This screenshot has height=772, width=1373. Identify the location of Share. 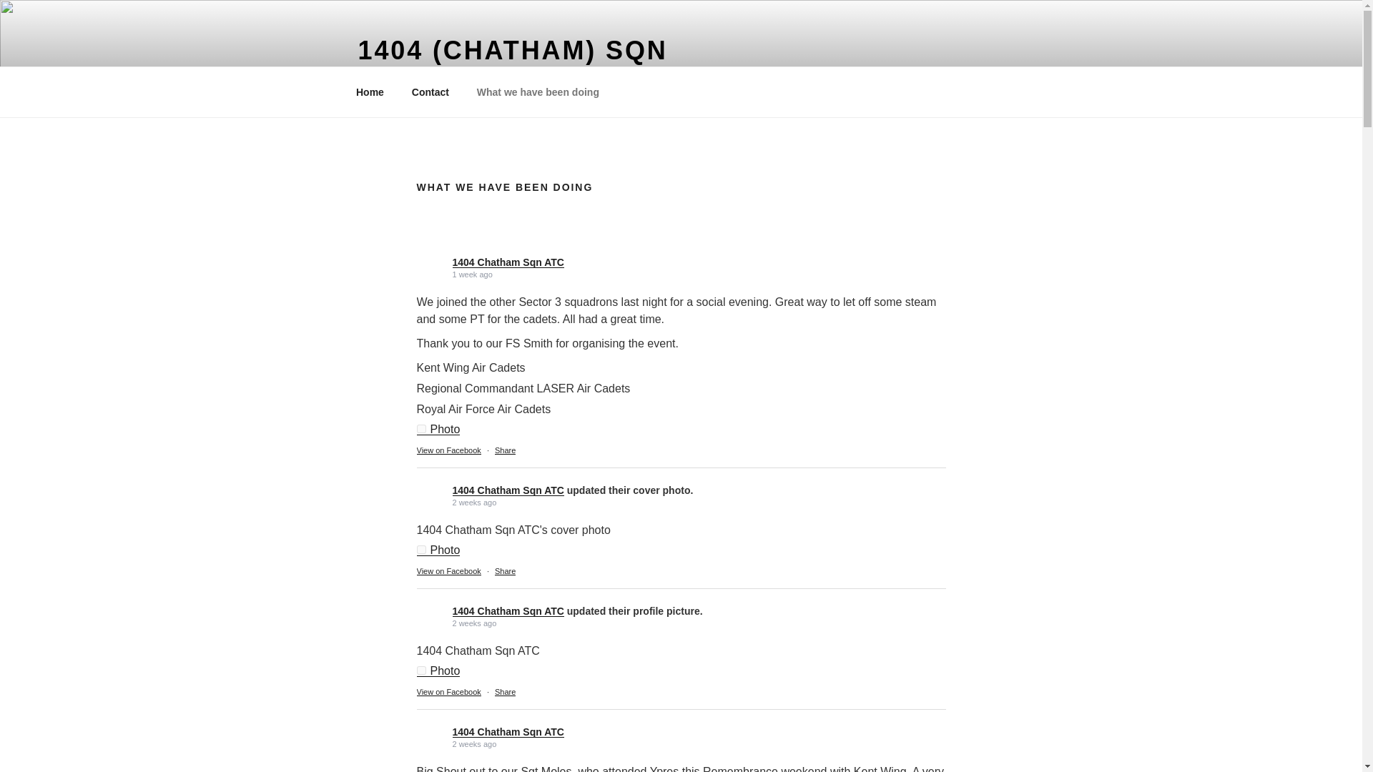
(505, 450).